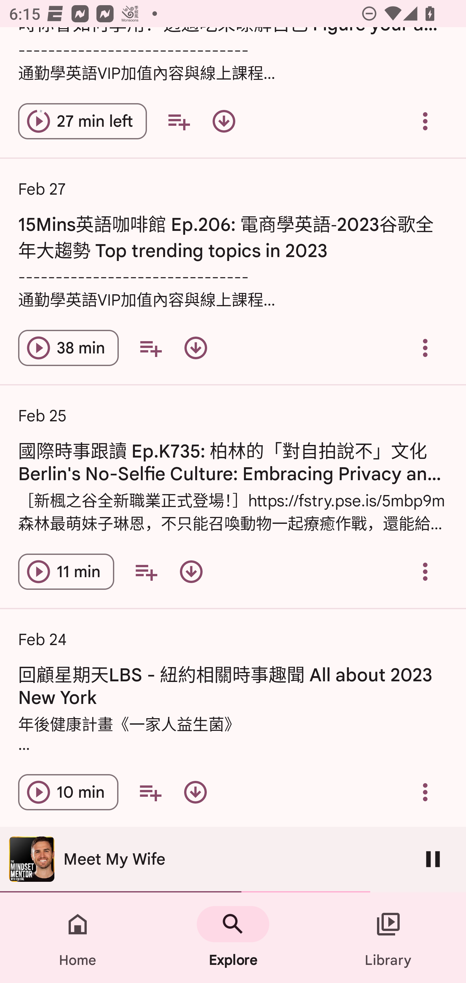  What do you see at coordinates (425, 121) in the screenshot?
I see `Overflow menu` at bounding box center [425, 121].